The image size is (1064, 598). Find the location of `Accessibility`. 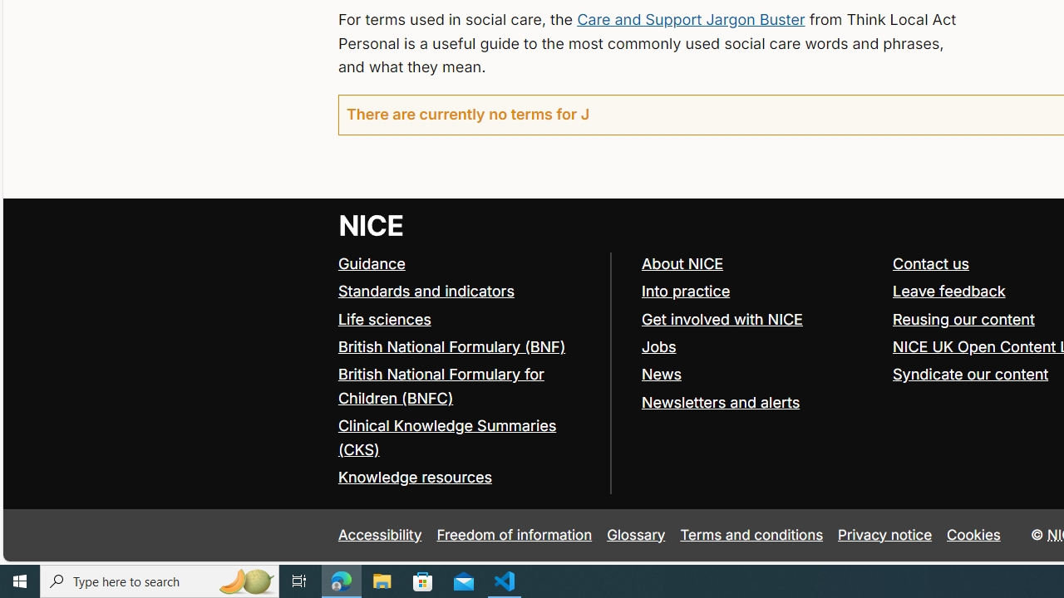

Accessibility is located at coordinates (379, 535).